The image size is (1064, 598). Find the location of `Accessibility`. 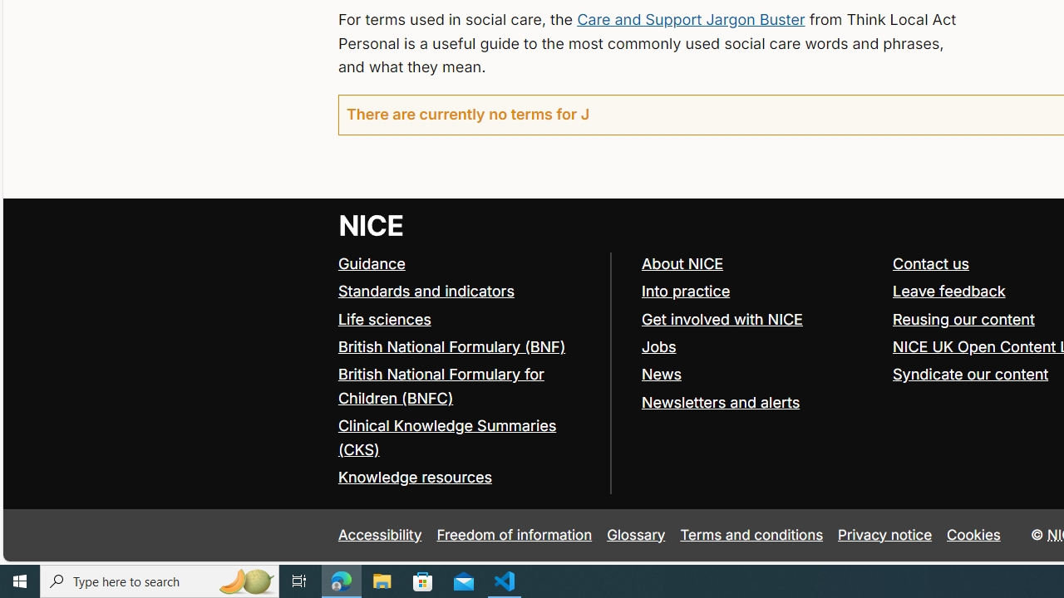

Accessibility is located at coordinates (379, 535).